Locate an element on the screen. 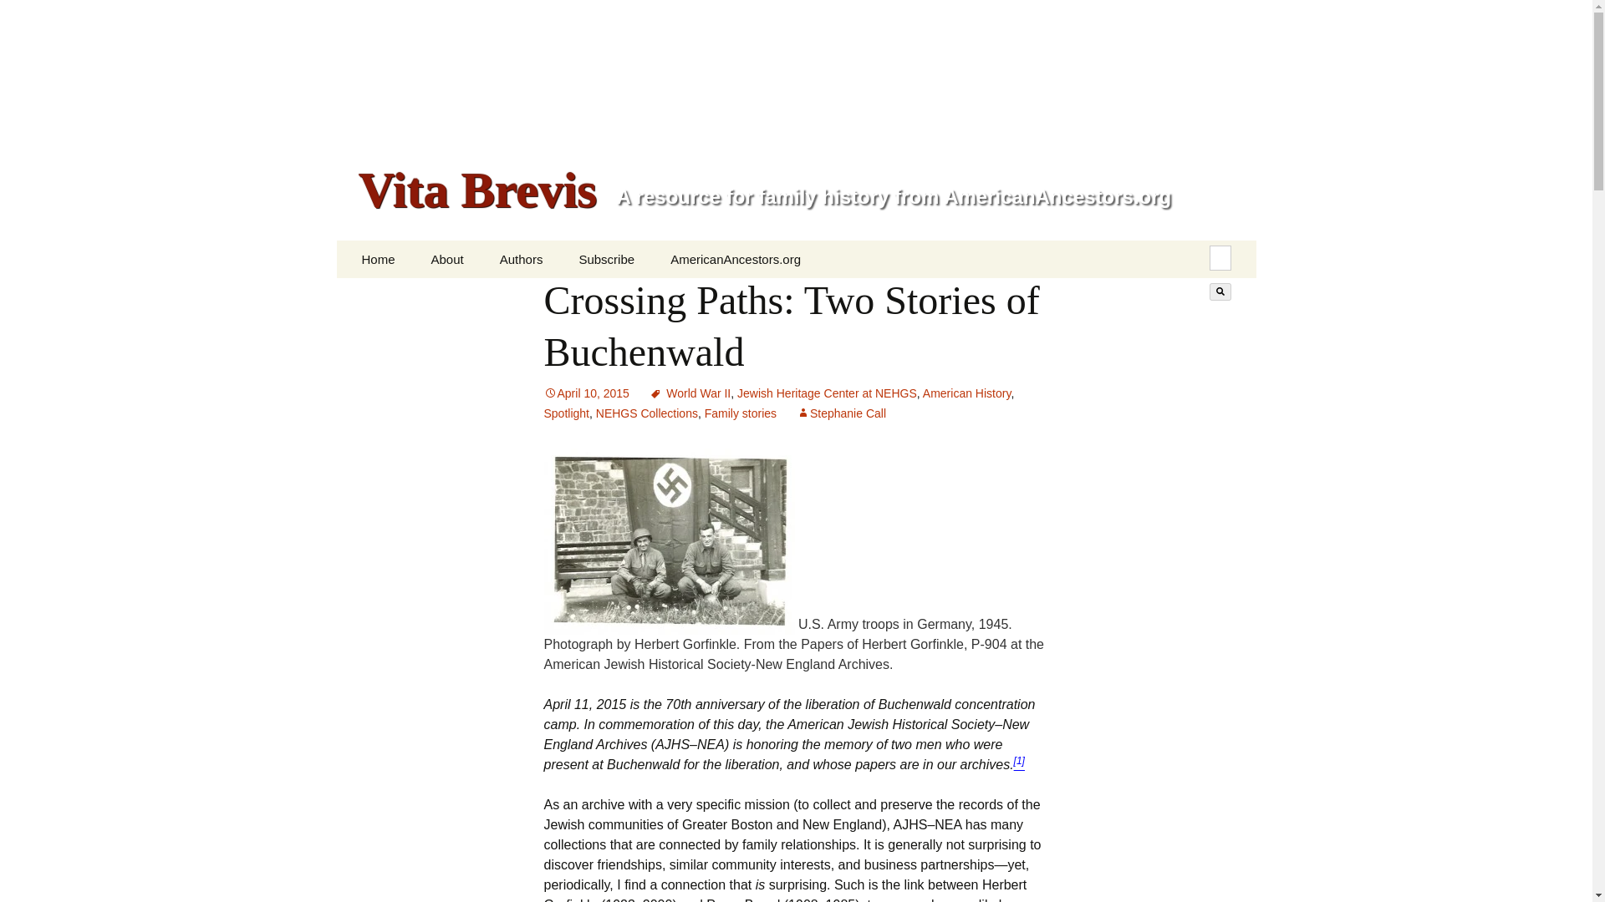  Authors is located at coordinates (522, 259).